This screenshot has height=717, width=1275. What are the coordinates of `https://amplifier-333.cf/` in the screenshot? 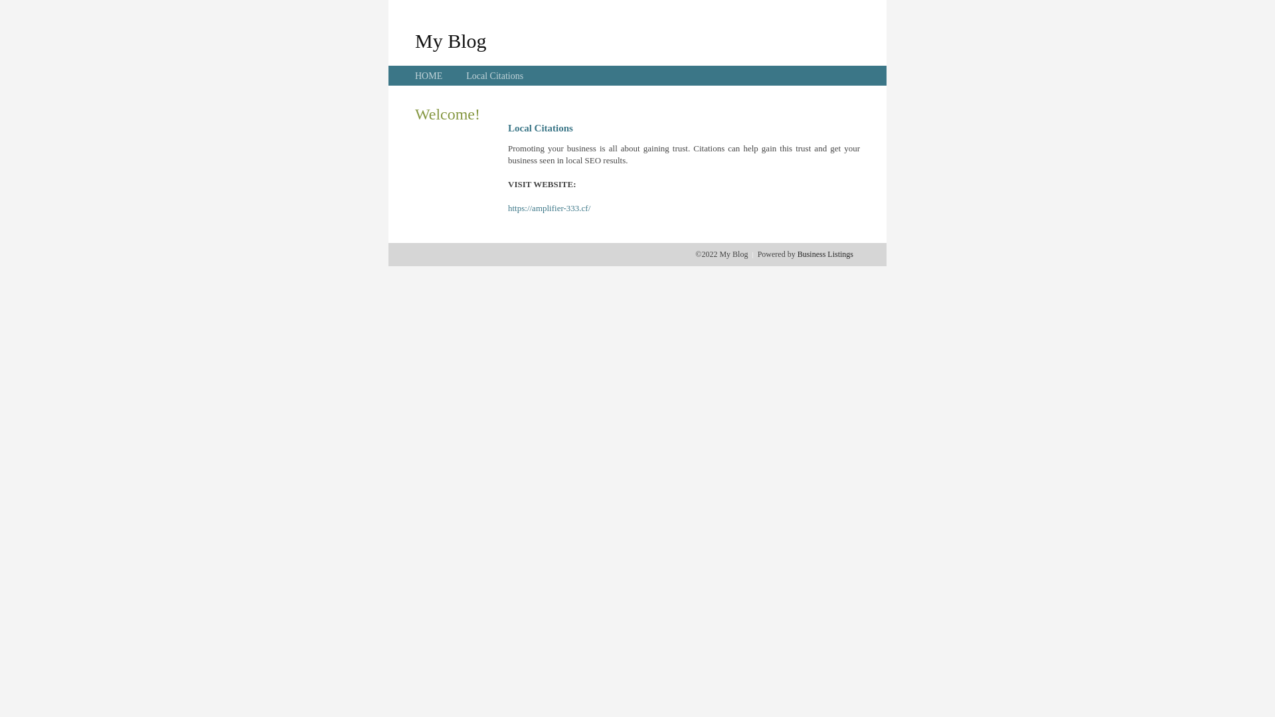 It's located at (549, 208).